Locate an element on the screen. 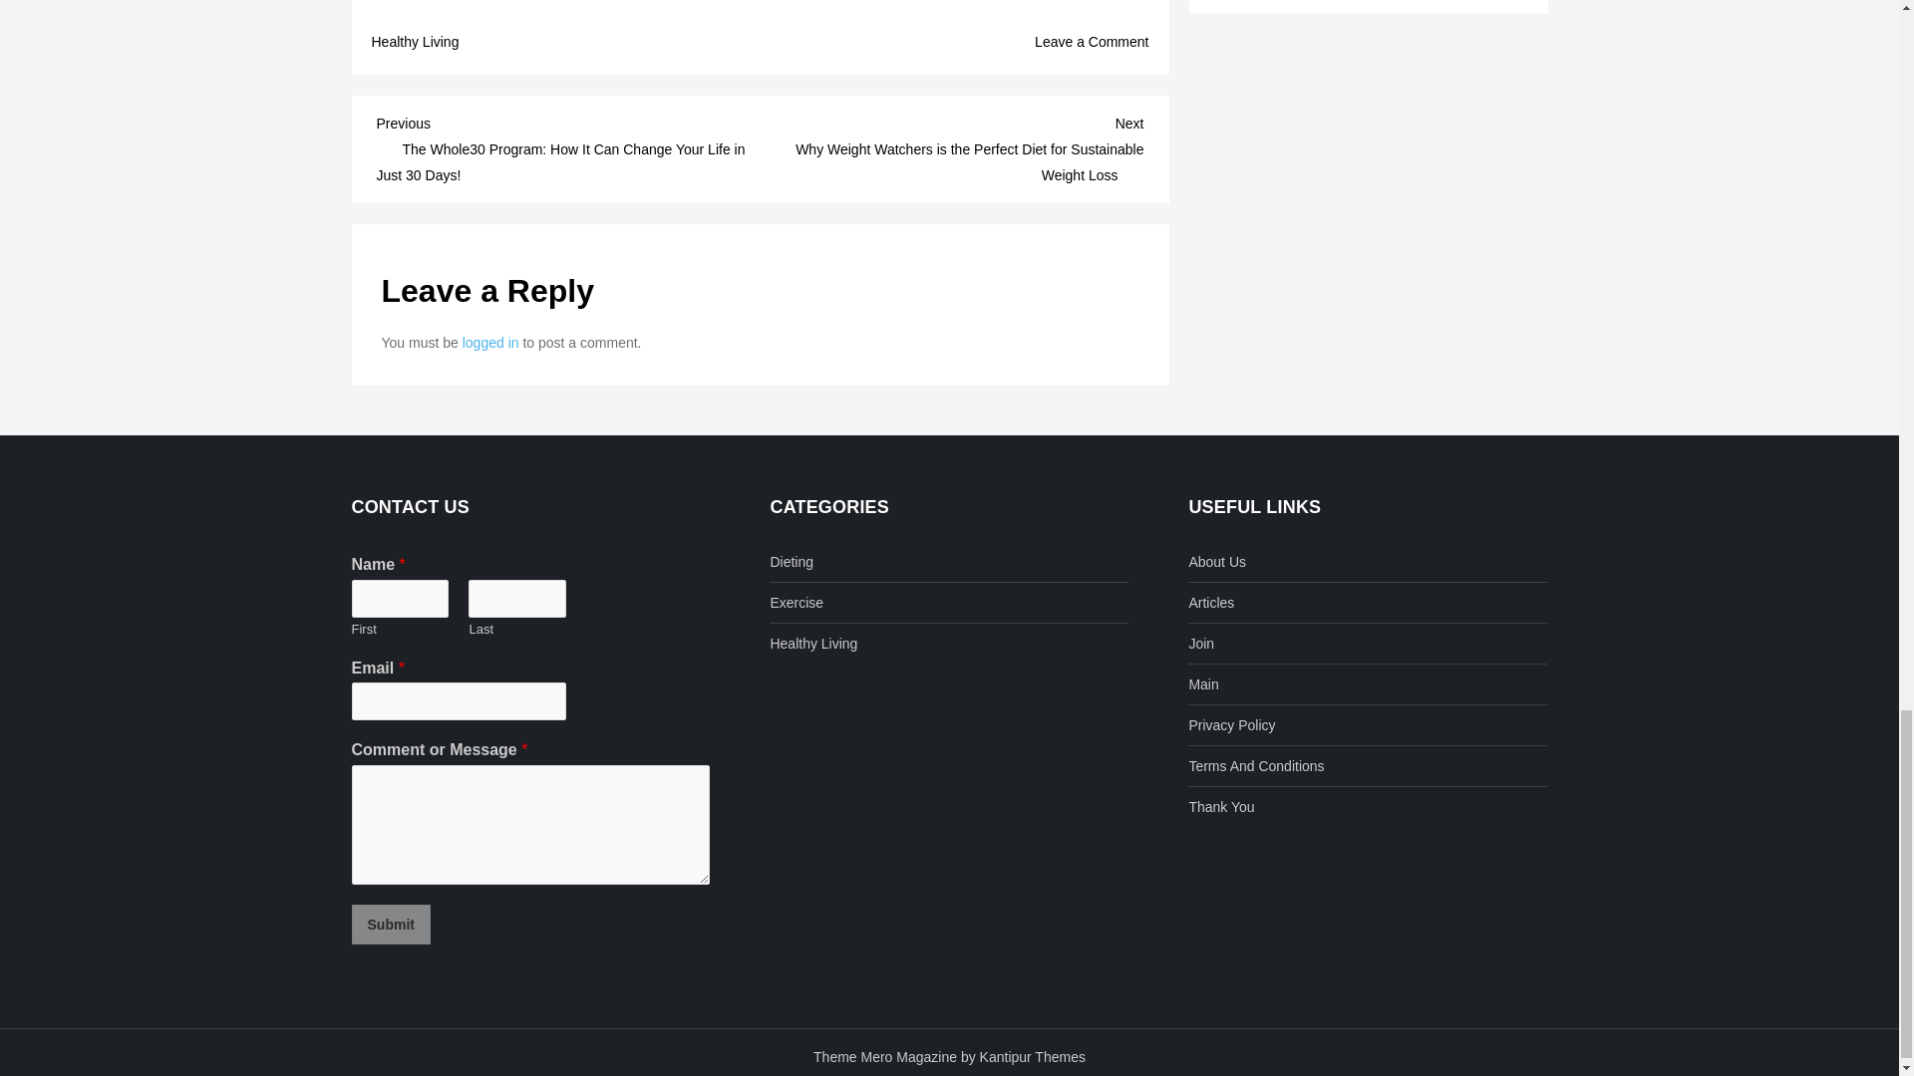  About Us is located at coordinates (1216, 561).